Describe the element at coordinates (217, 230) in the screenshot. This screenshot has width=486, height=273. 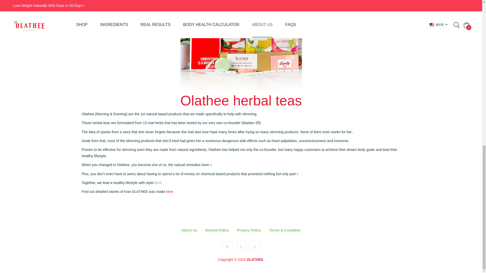
I see `Refund Policy` at that location.